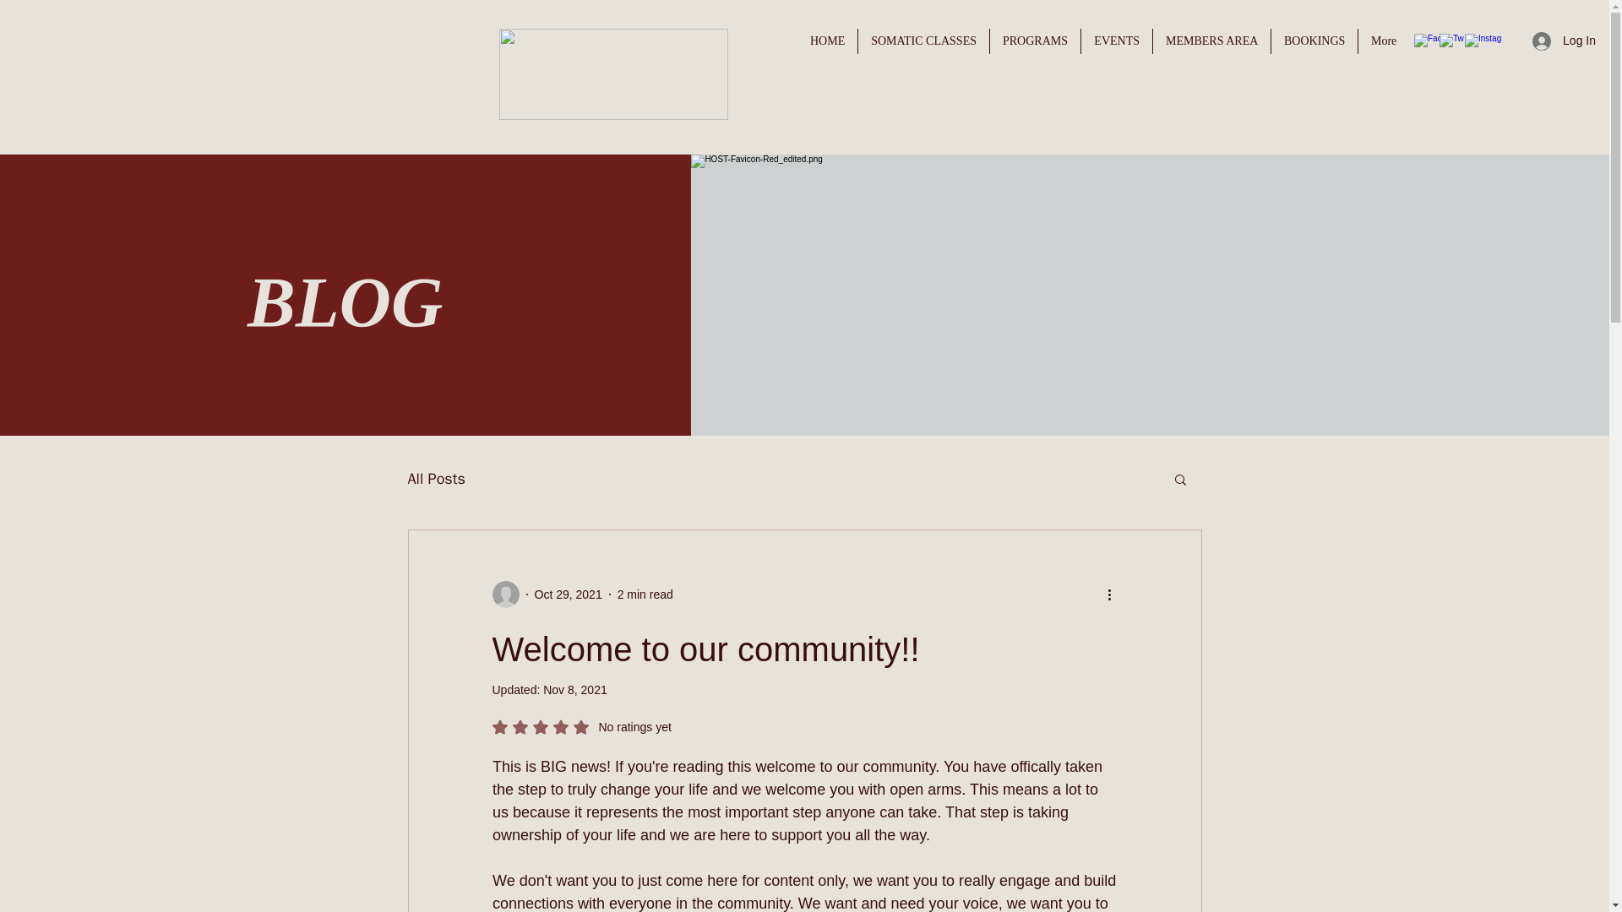  Describe the element at coordinates (1314, 41) in the screenshot. I see `Nov 8, 2021` at that location.